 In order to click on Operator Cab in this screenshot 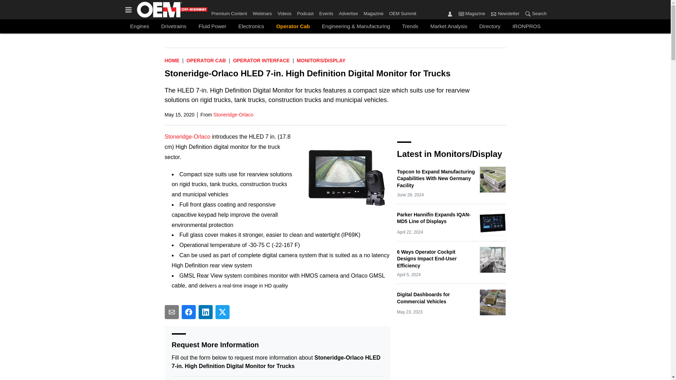, I will do `click(293, 26)`.